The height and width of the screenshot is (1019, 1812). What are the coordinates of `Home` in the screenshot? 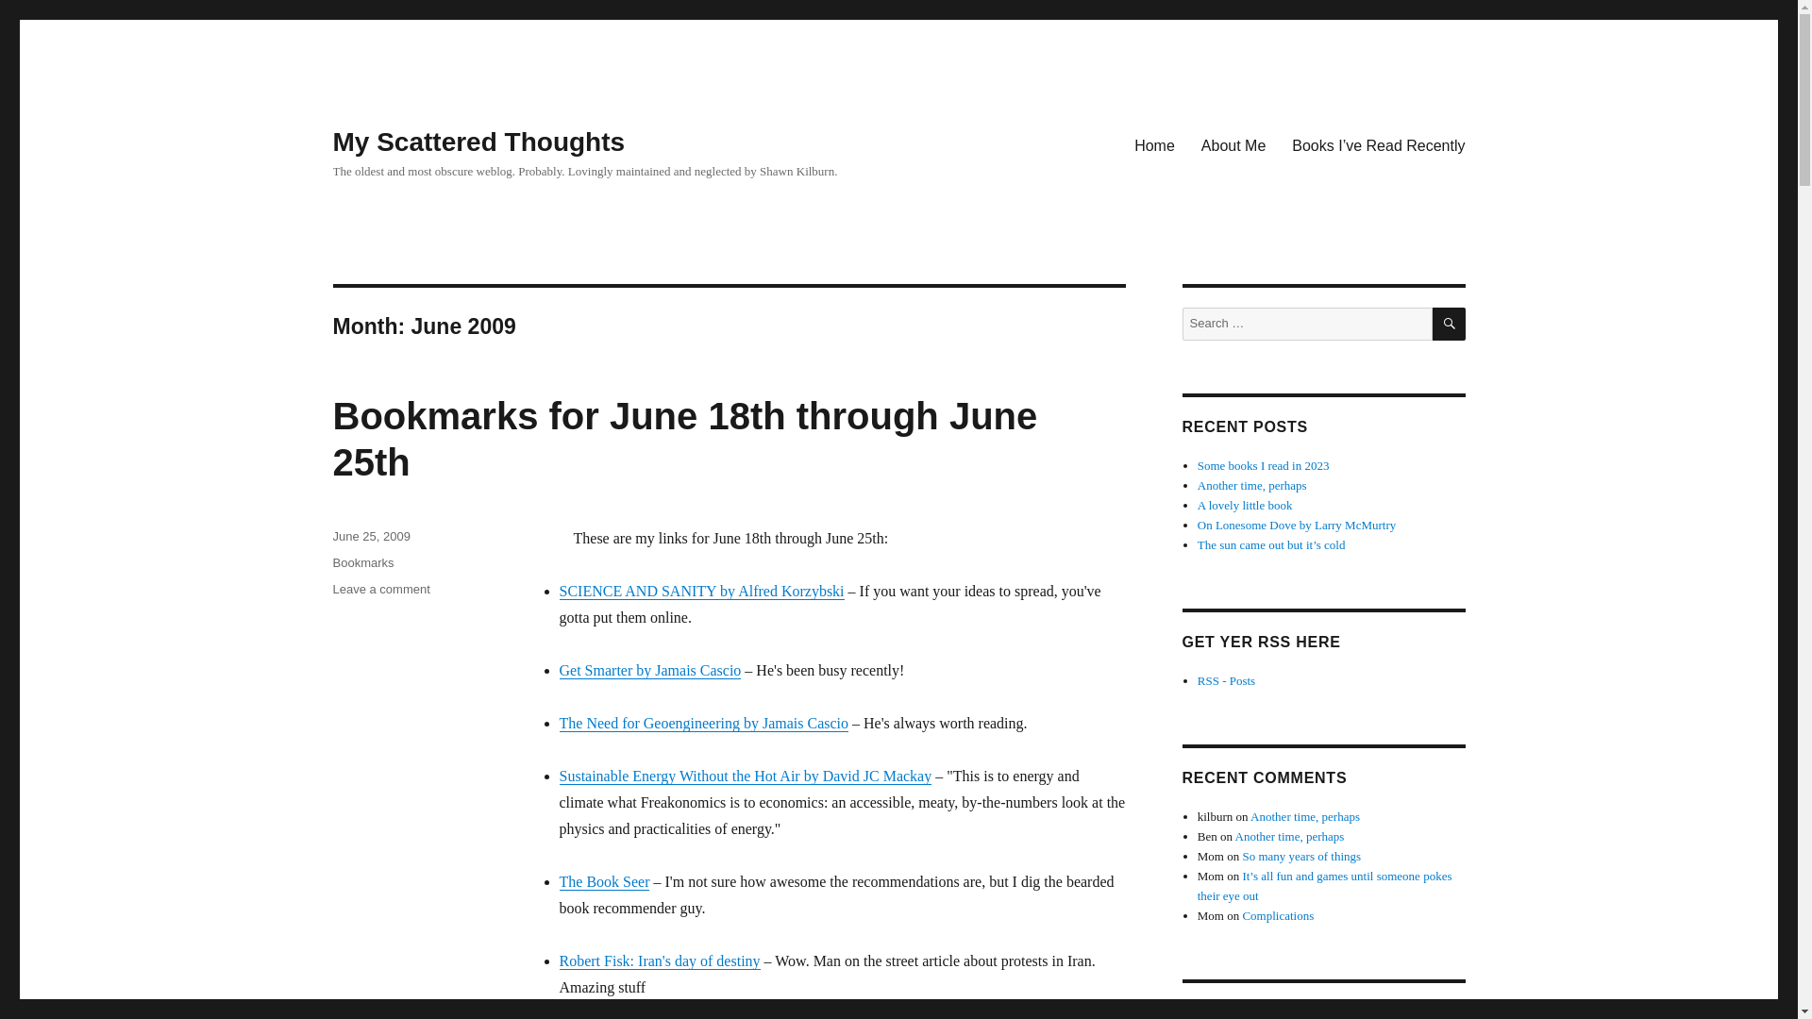 It's located at (1155, 144).